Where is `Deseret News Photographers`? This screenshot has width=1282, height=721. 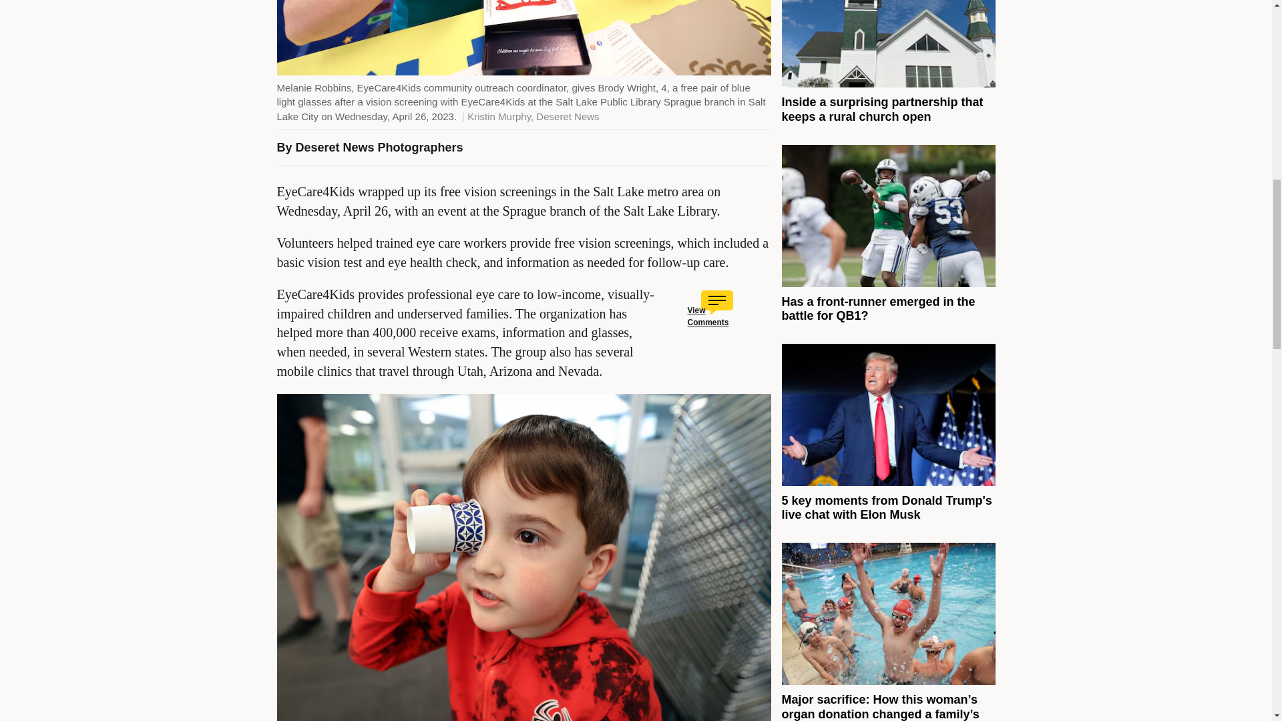 Deseret News Photographers is located at coordinates (379, 147).